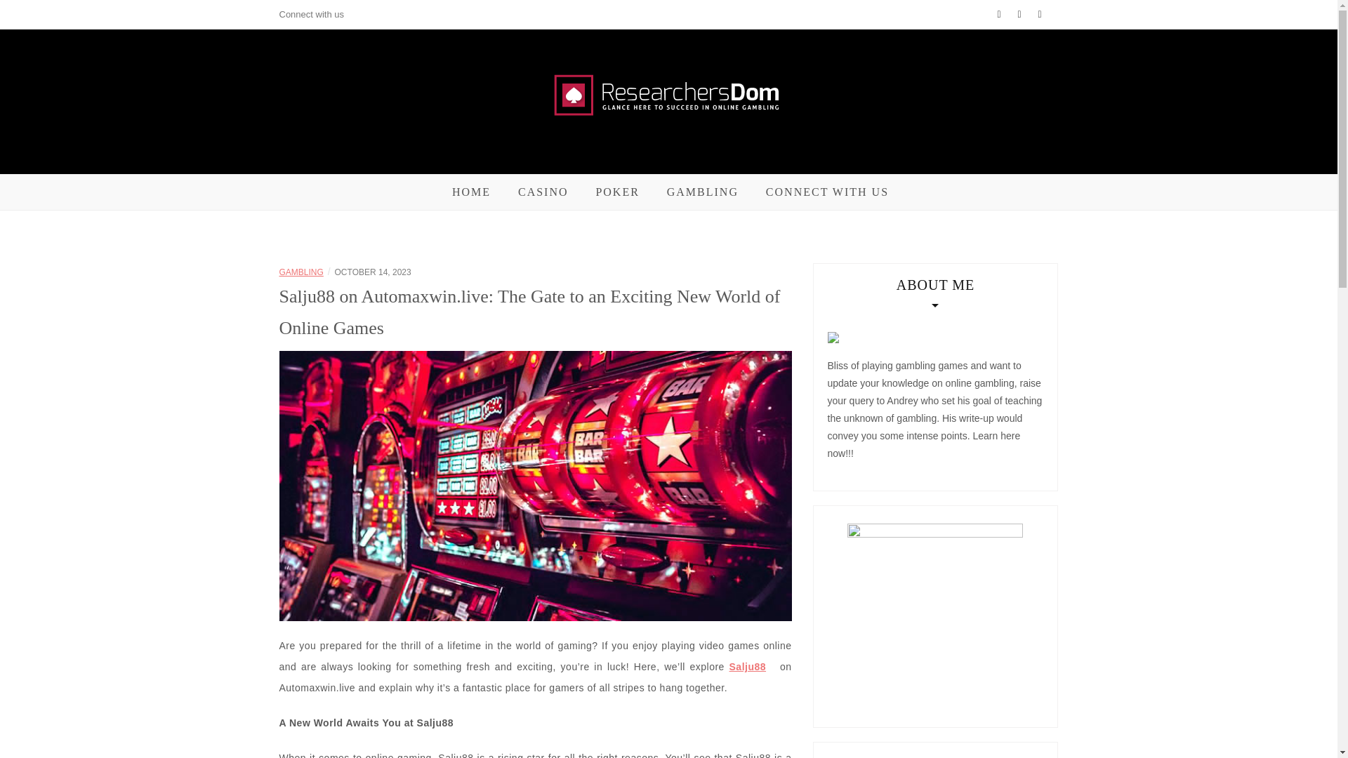 Image resolution: width=1348 pixels, height=758 pixels. I want to click on Researchers Dom, so click(454, 168).